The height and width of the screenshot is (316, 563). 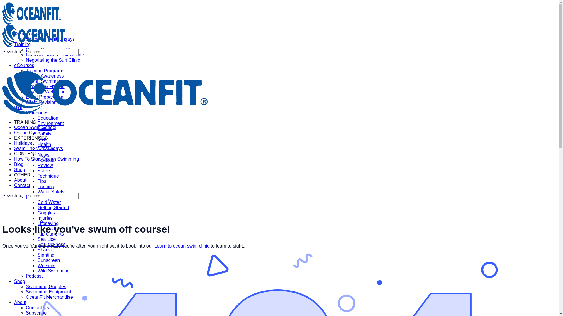 I want to click on Categories, so click(x=37, y=113).